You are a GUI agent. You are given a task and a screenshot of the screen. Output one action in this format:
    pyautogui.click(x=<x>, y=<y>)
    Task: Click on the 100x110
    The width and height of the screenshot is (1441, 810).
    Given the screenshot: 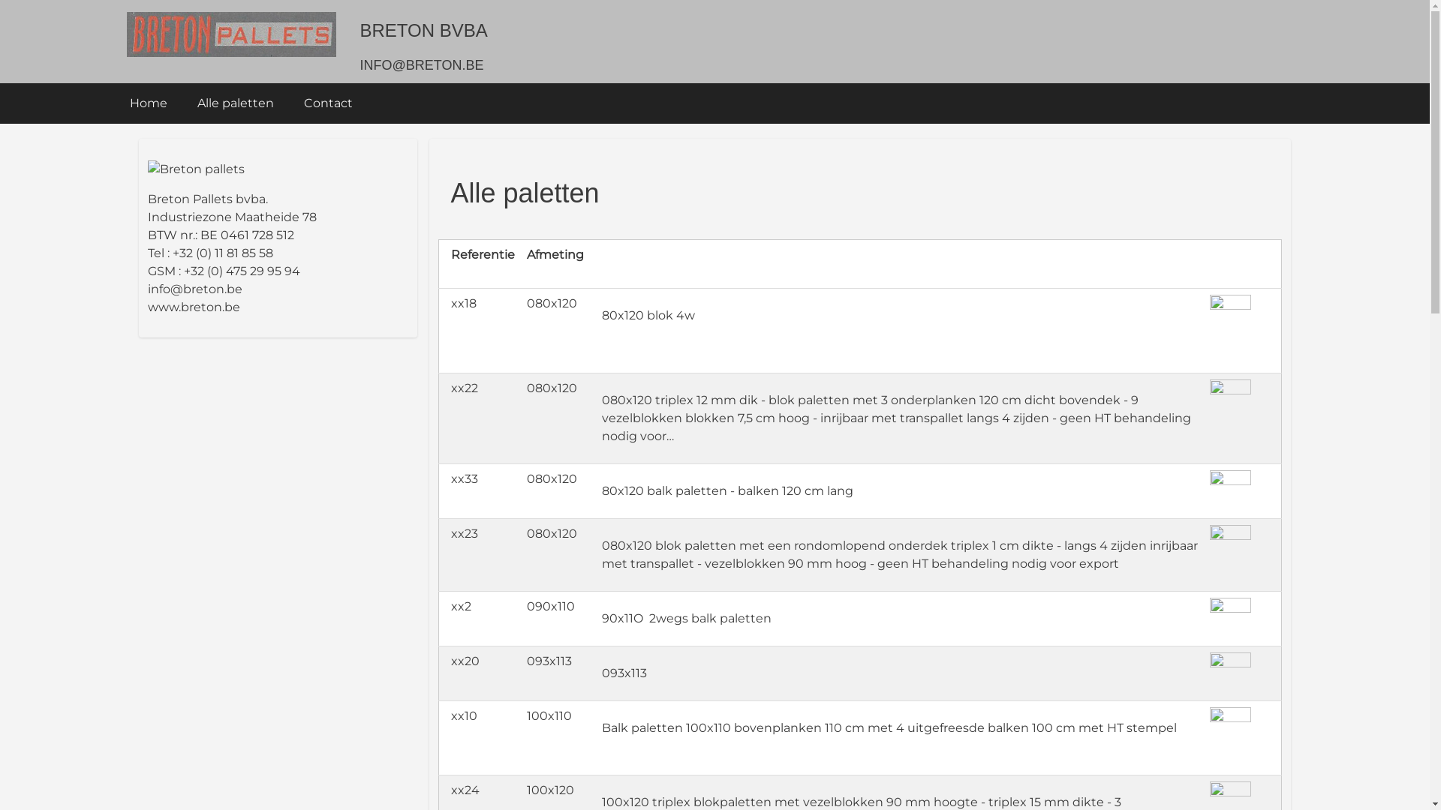 What is the action you would take?
    pyautogui.click(x=549, y=715)
    